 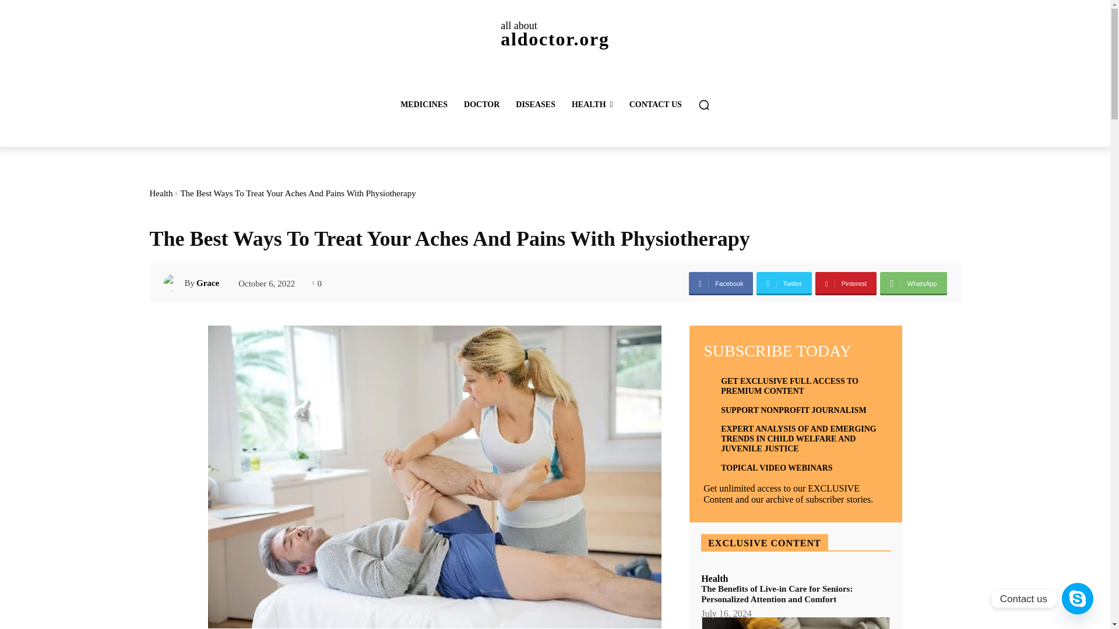 What do you see at coordinates (721, 283) in the screenshot?
I see `Behance` at bounding box center [721, 283].